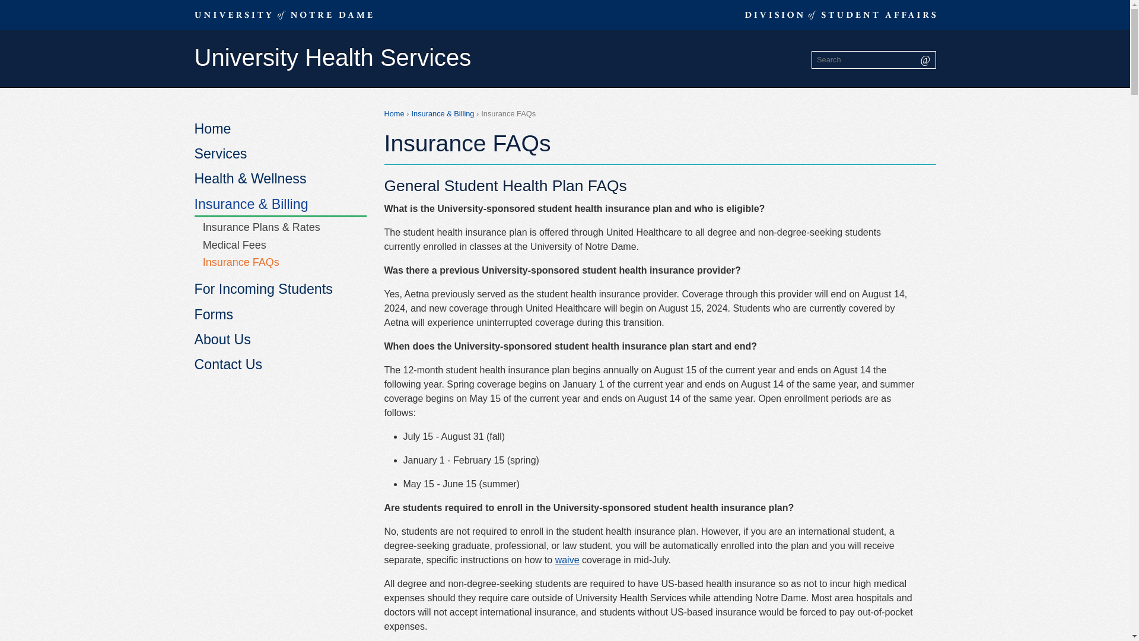 This screenshot has width=1139, height=641. Describe the element at coordinates (394, 113) in the screenshot. I see `Home` at that location.